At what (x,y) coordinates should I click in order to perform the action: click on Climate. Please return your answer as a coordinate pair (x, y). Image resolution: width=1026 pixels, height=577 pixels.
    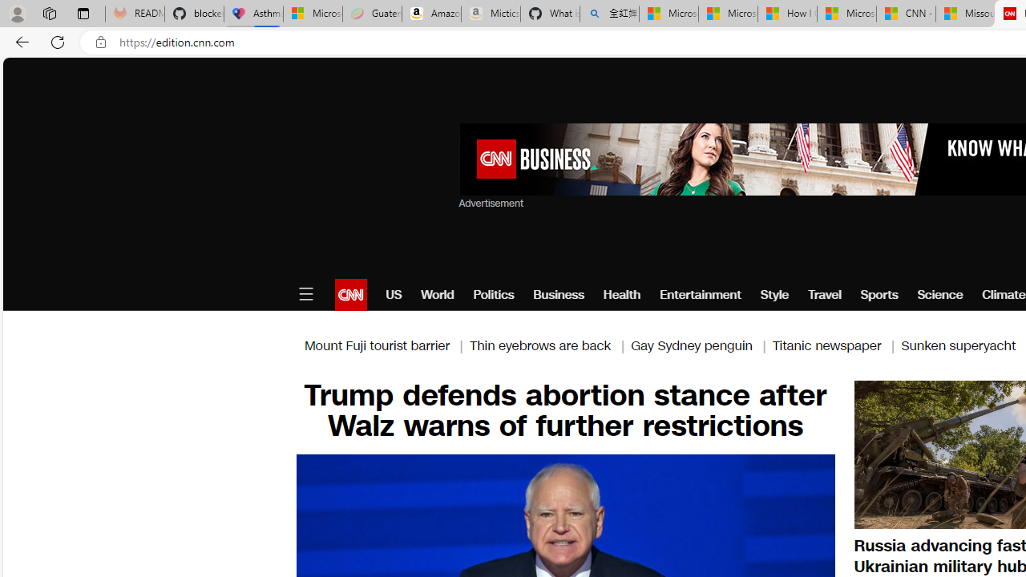
    Looking at the image, I should click on (1004, 295).